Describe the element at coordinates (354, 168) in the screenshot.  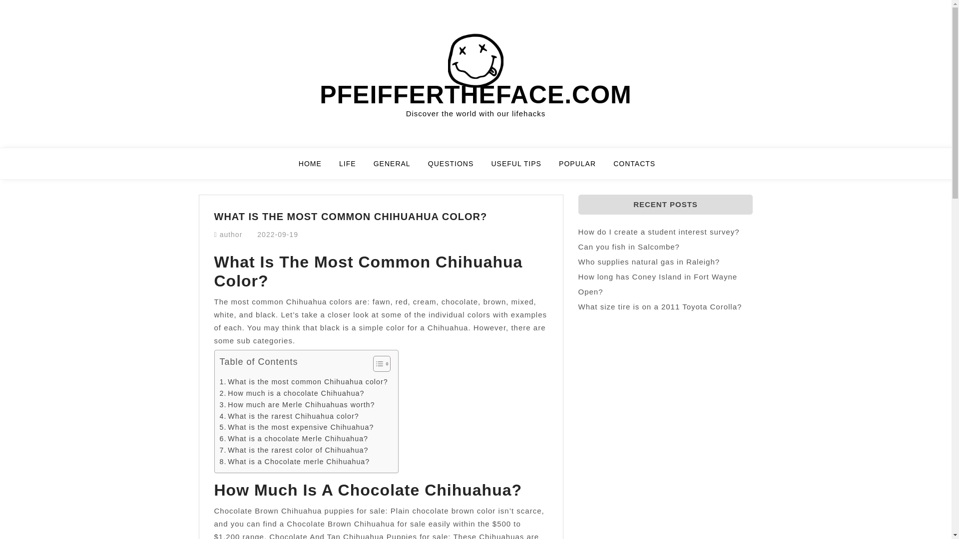
I see `LIFE` at that location.